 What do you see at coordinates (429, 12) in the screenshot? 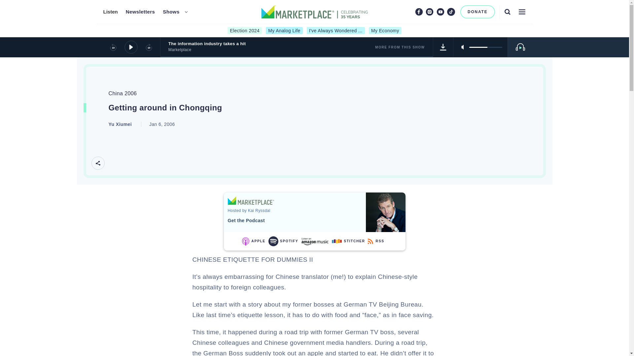
I see `Instagram` at bounding box center [429, 12].